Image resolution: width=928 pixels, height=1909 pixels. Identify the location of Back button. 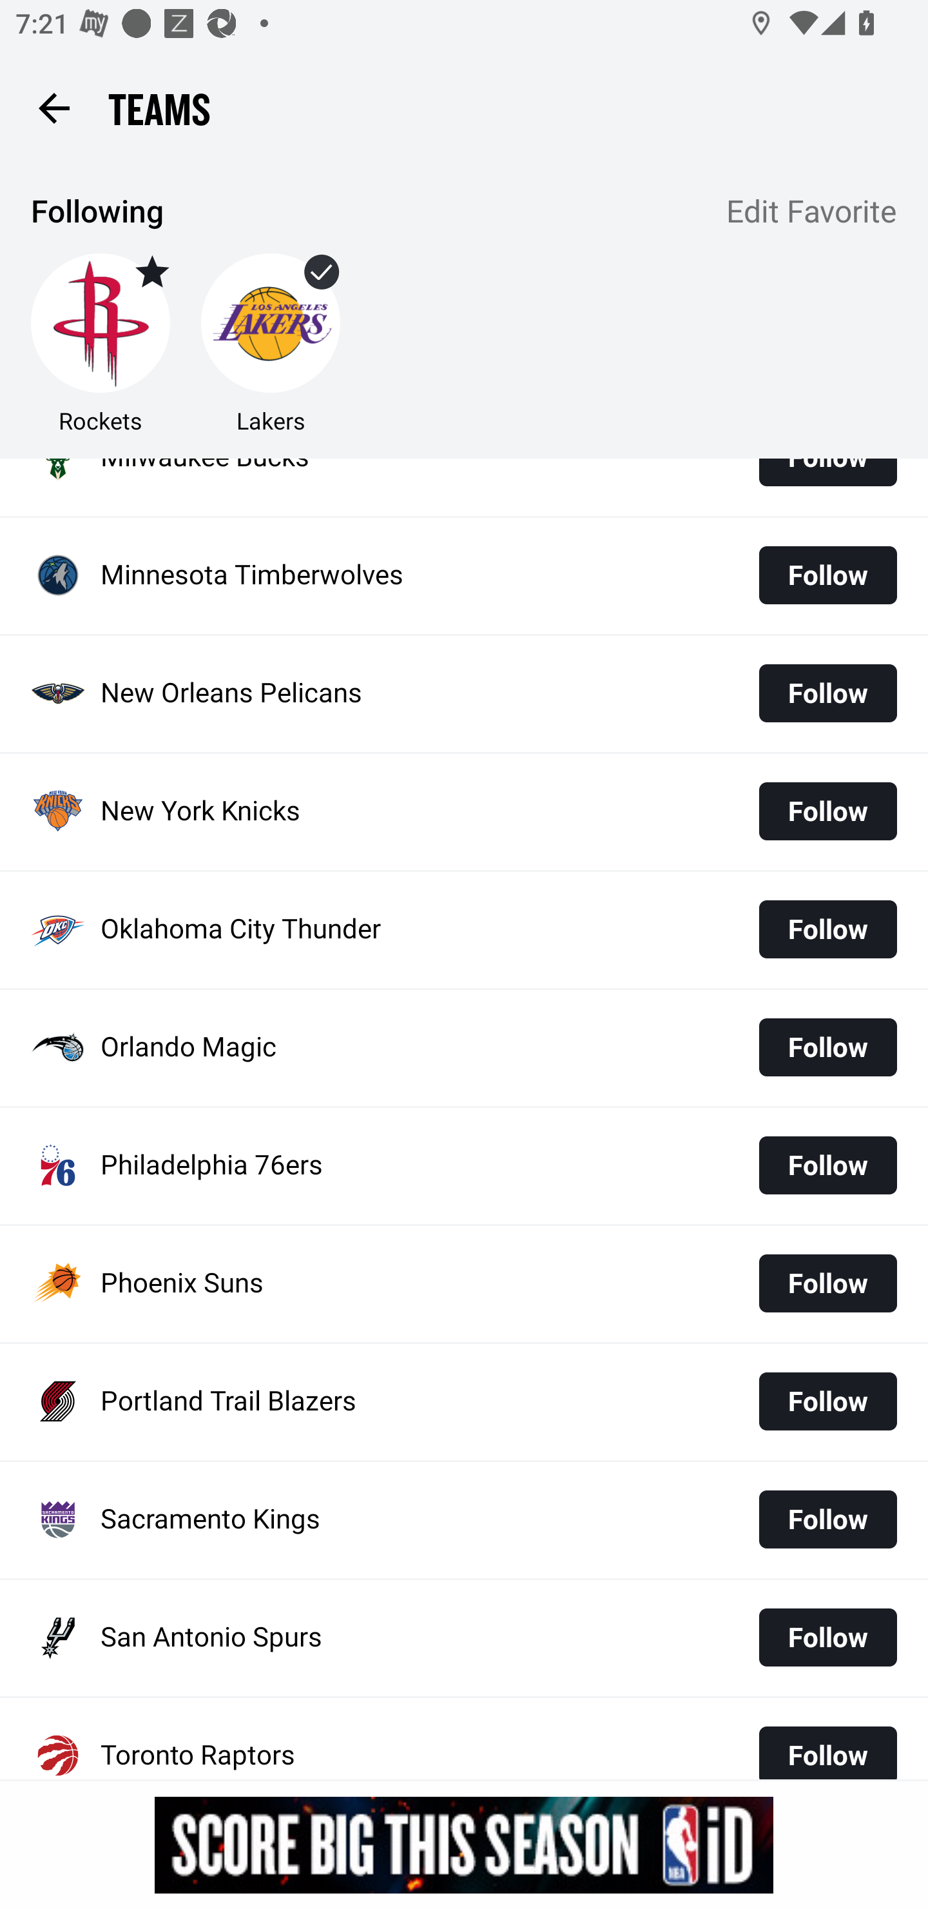
(53, 107).